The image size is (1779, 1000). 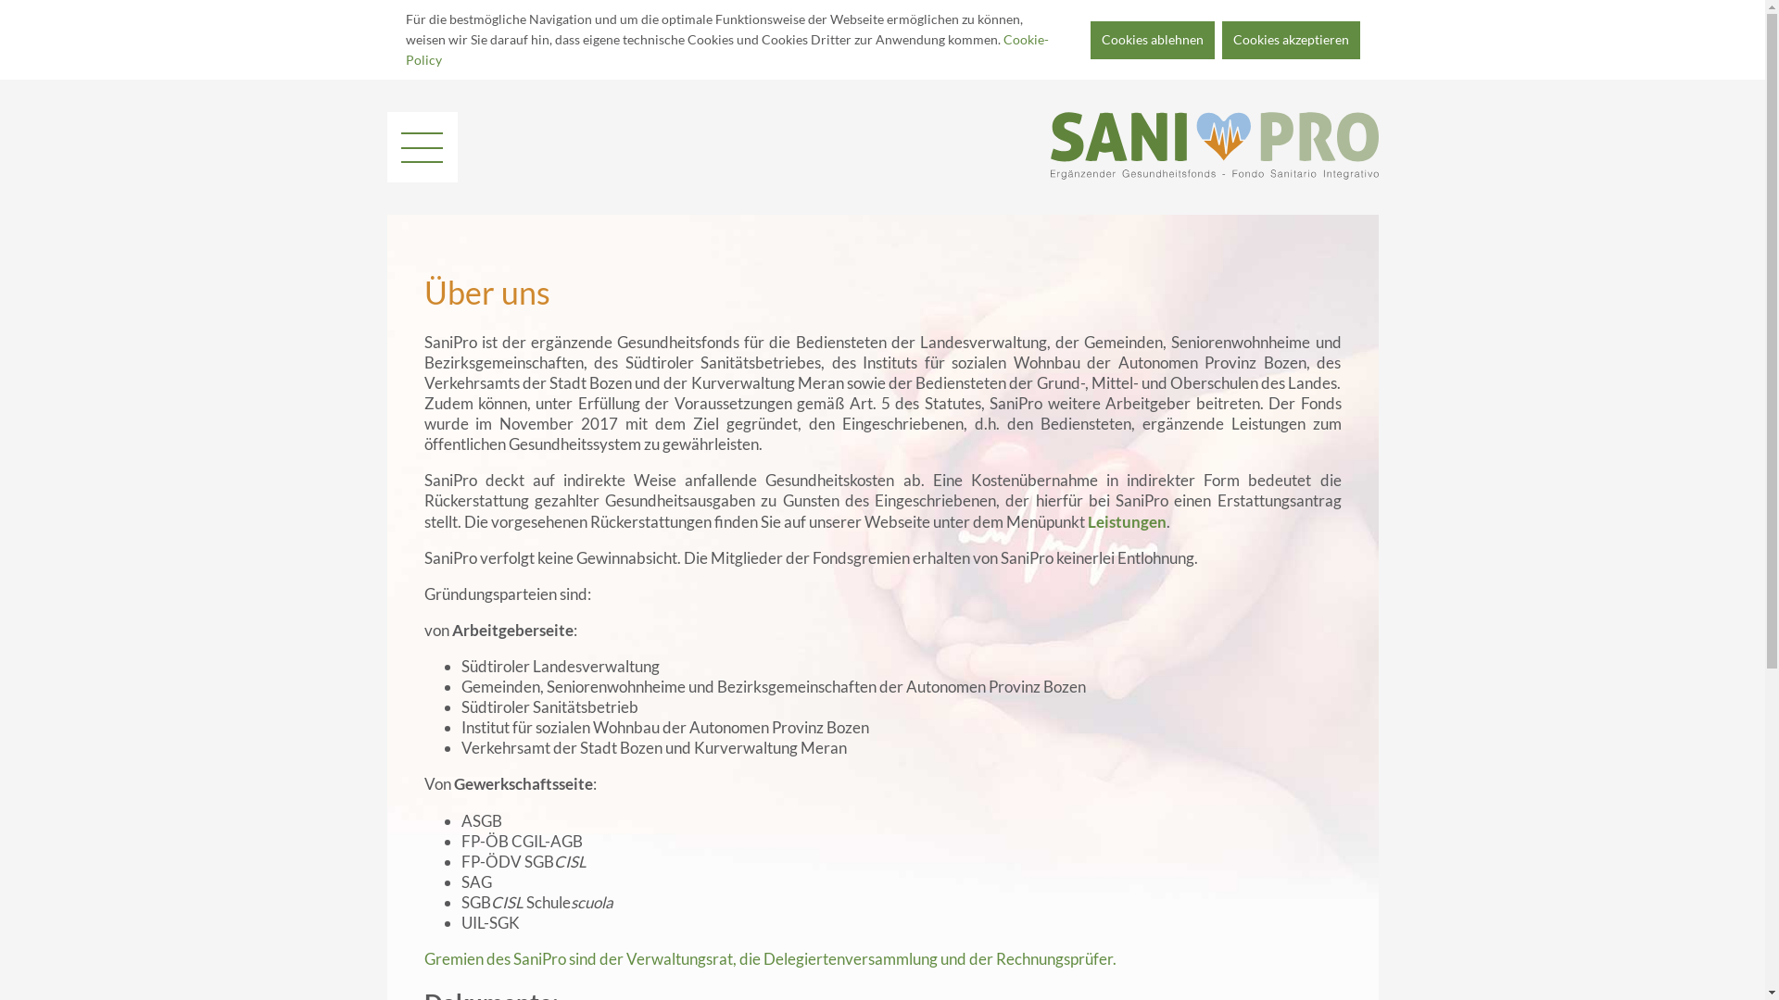 I want to click on Leistungen, so click(x=1127, y=522).